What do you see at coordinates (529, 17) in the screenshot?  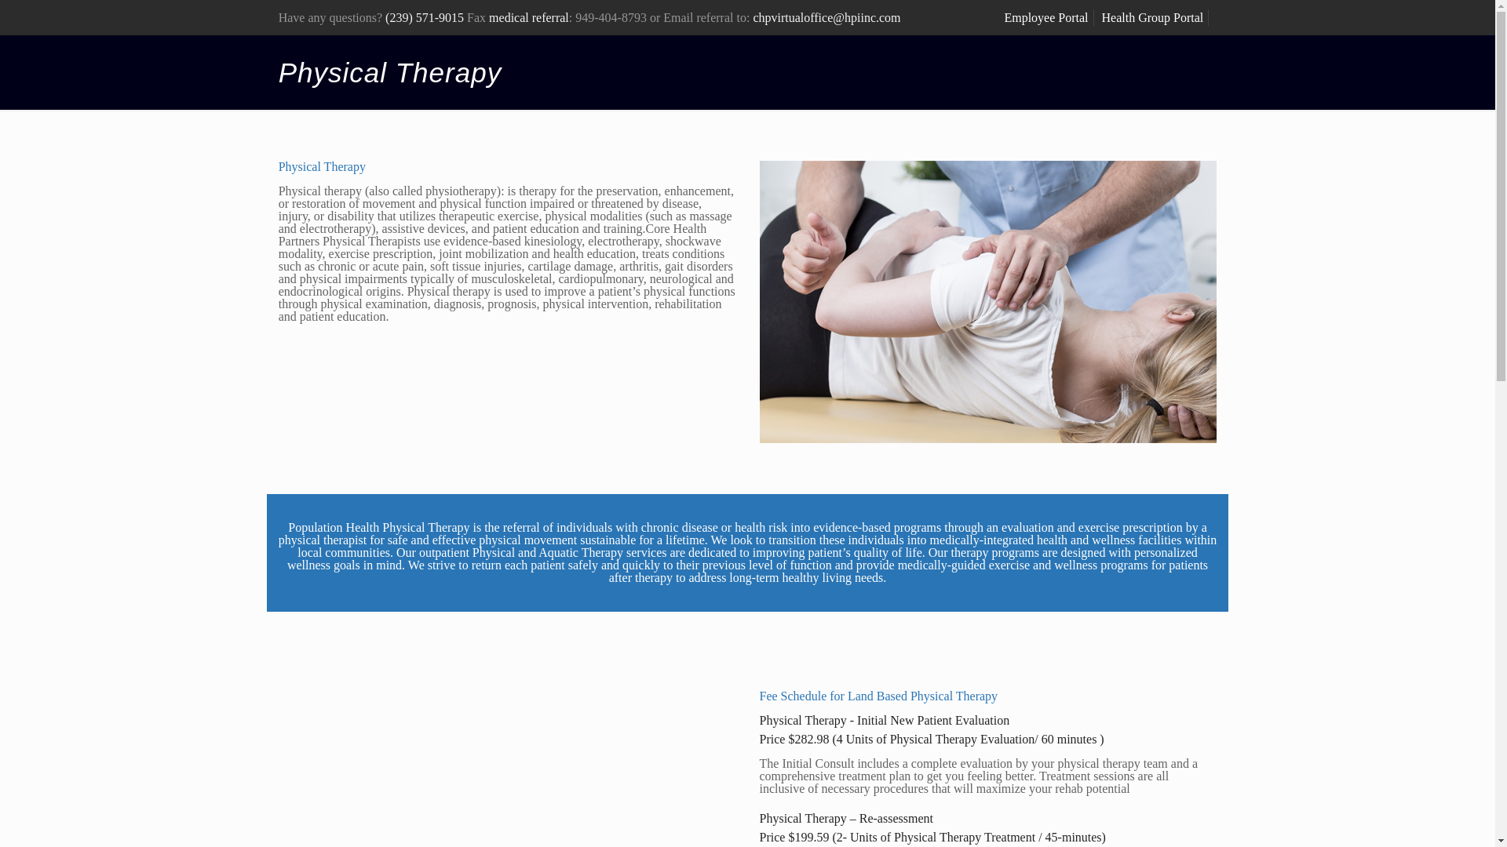 I see `medical referral` at bounding box center [529, 17].